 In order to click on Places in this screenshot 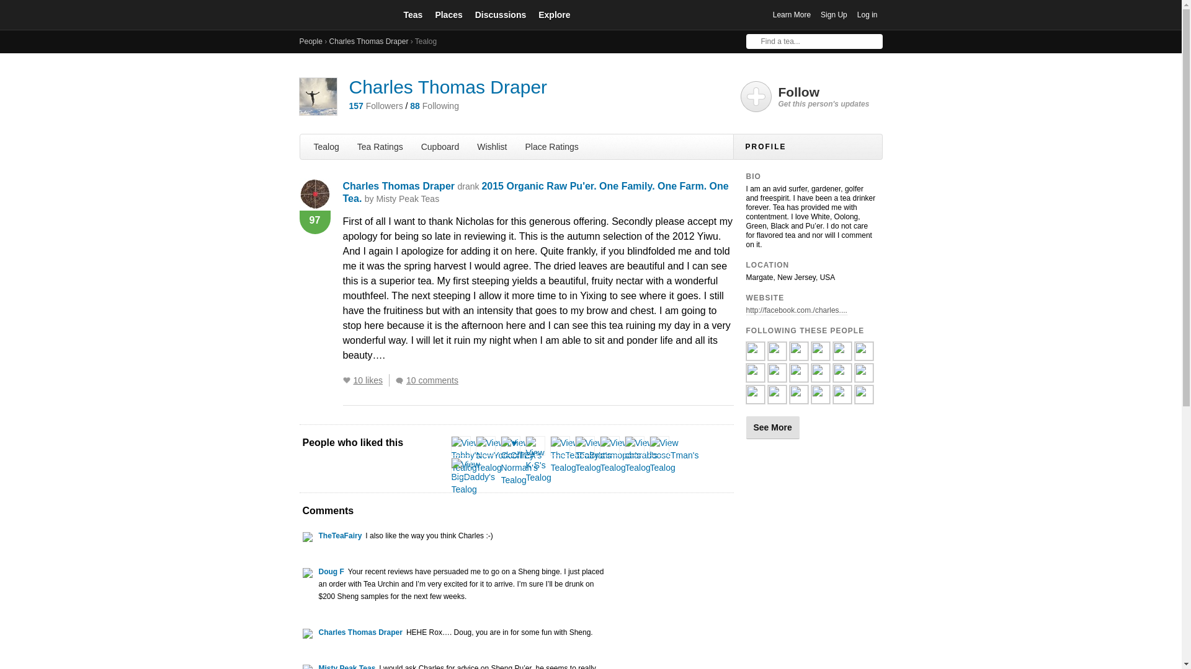, I will do `click(448, 14)`.